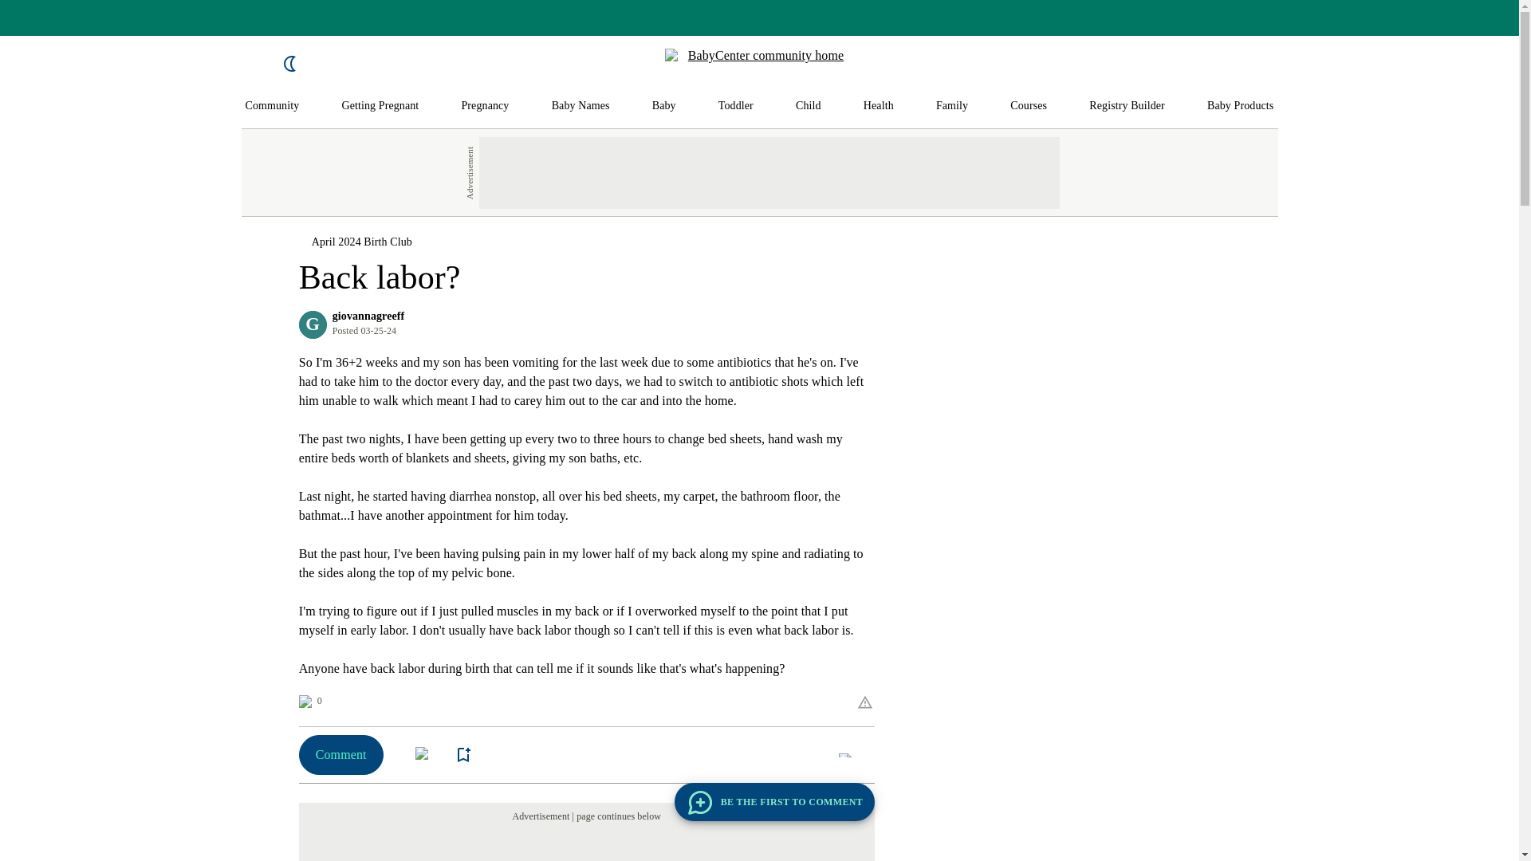 The image size is (1531, 861). I want to click on Getting Pregnant, so click(380, 106).